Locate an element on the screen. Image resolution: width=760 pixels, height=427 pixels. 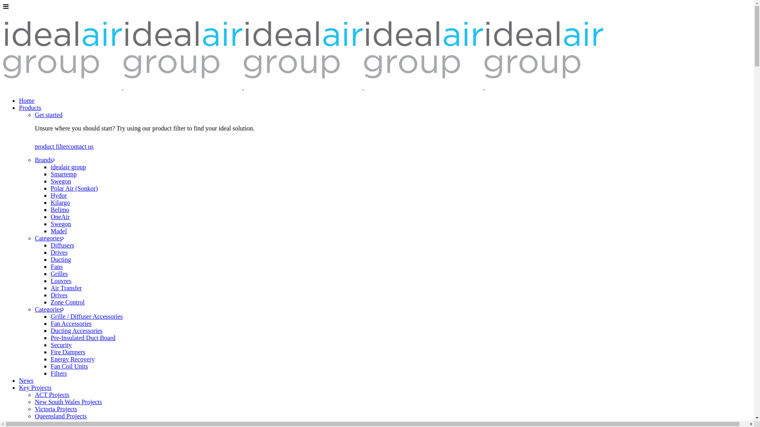
Louvres is located at coordinates (61, 281).